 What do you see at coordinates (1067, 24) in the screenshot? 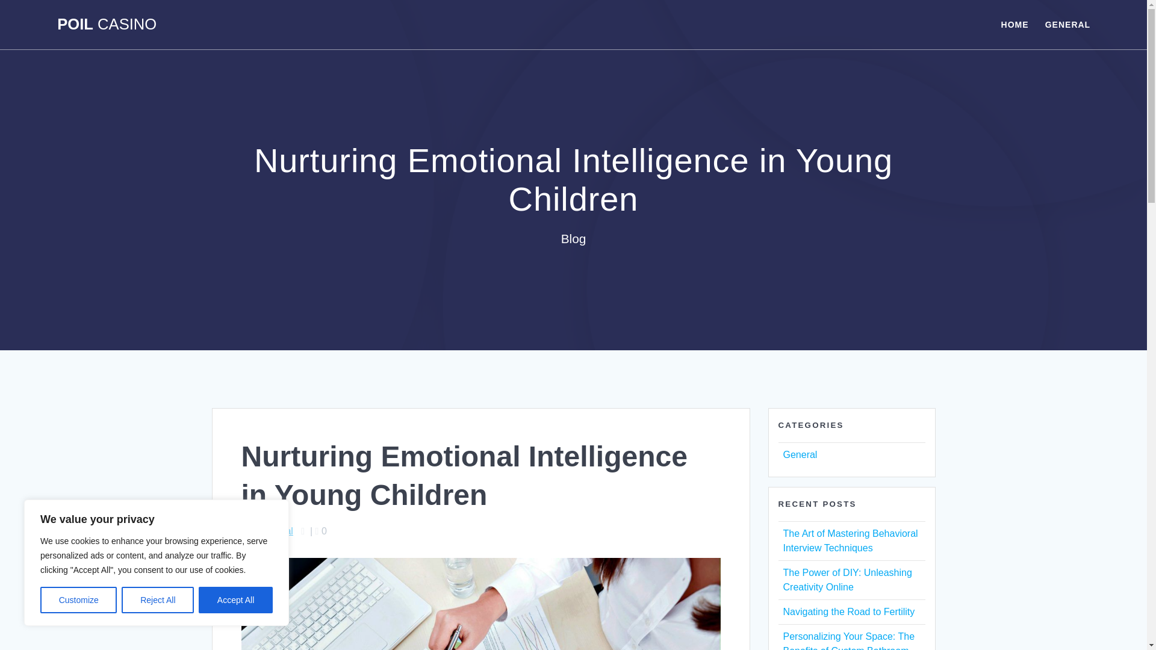
I see `GENERAL` at bounding box center [1067, 24].